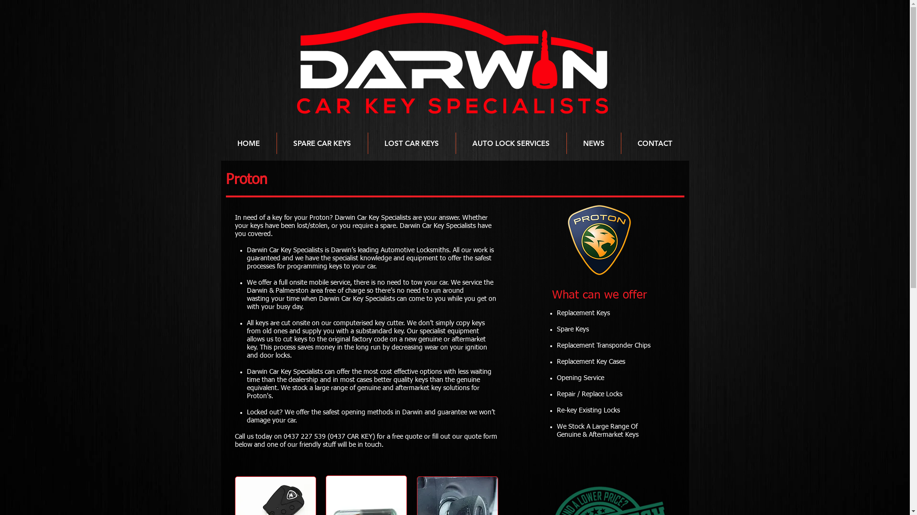 This screenshot has height=515, width=917. What do you see at coordinates (600, 240) in the screenshot?
I see `2000px-Proton_Logo.svg.png` at bounding box center [600, 240].